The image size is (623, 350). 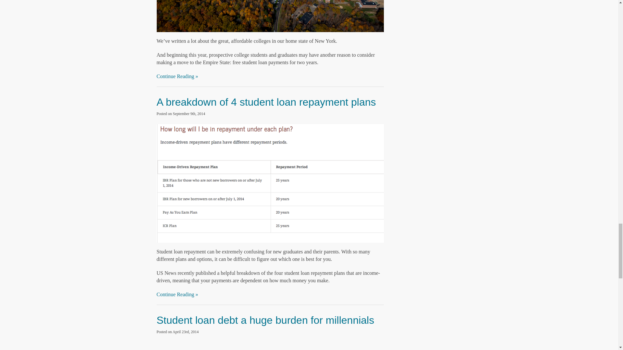 What do you see at coordinates (265, 320) in the screenshot?
I see `Student loan debt a huge burden for millennials` at bounding box center [265, 320].